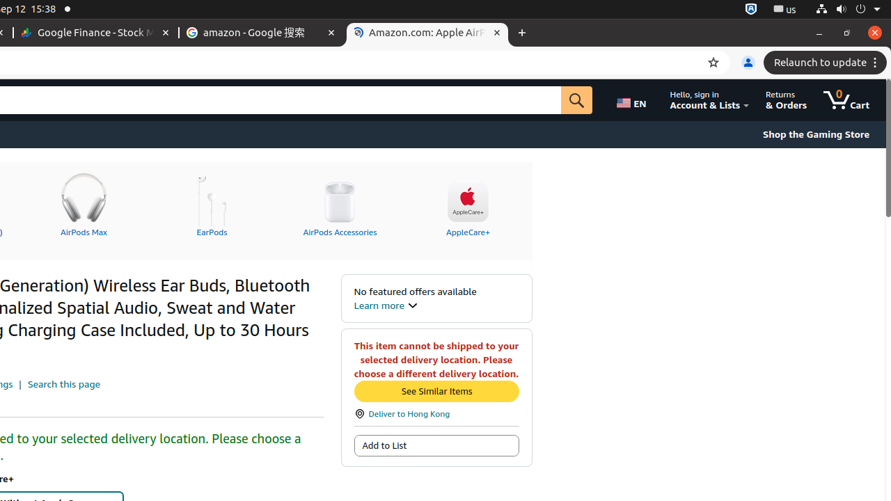 This screenshot has width=891, height=501. What do you see at coordinates (64, 384) in the screenshot?
I see `Search this page` at bounding box center [64, 384].